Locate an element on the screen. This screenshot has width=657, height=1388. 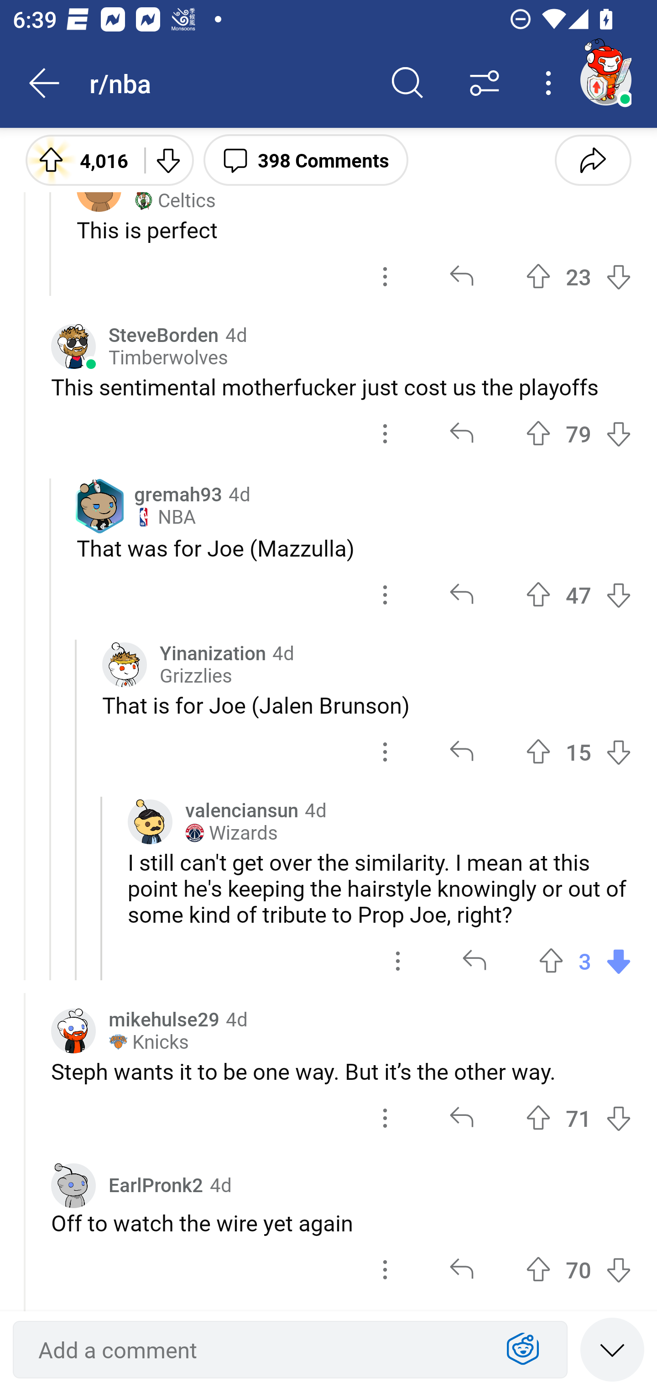
Upvote 3 3 votes Downvote is located at coordinates (585, 960).